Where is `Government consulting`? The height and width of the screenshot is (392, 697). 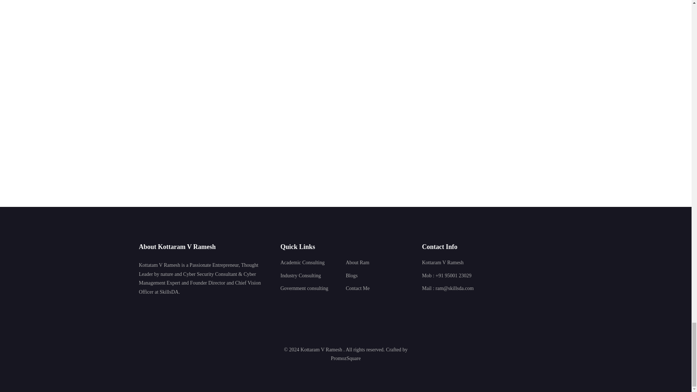
Government consulting is located at coordinates (304, 288).